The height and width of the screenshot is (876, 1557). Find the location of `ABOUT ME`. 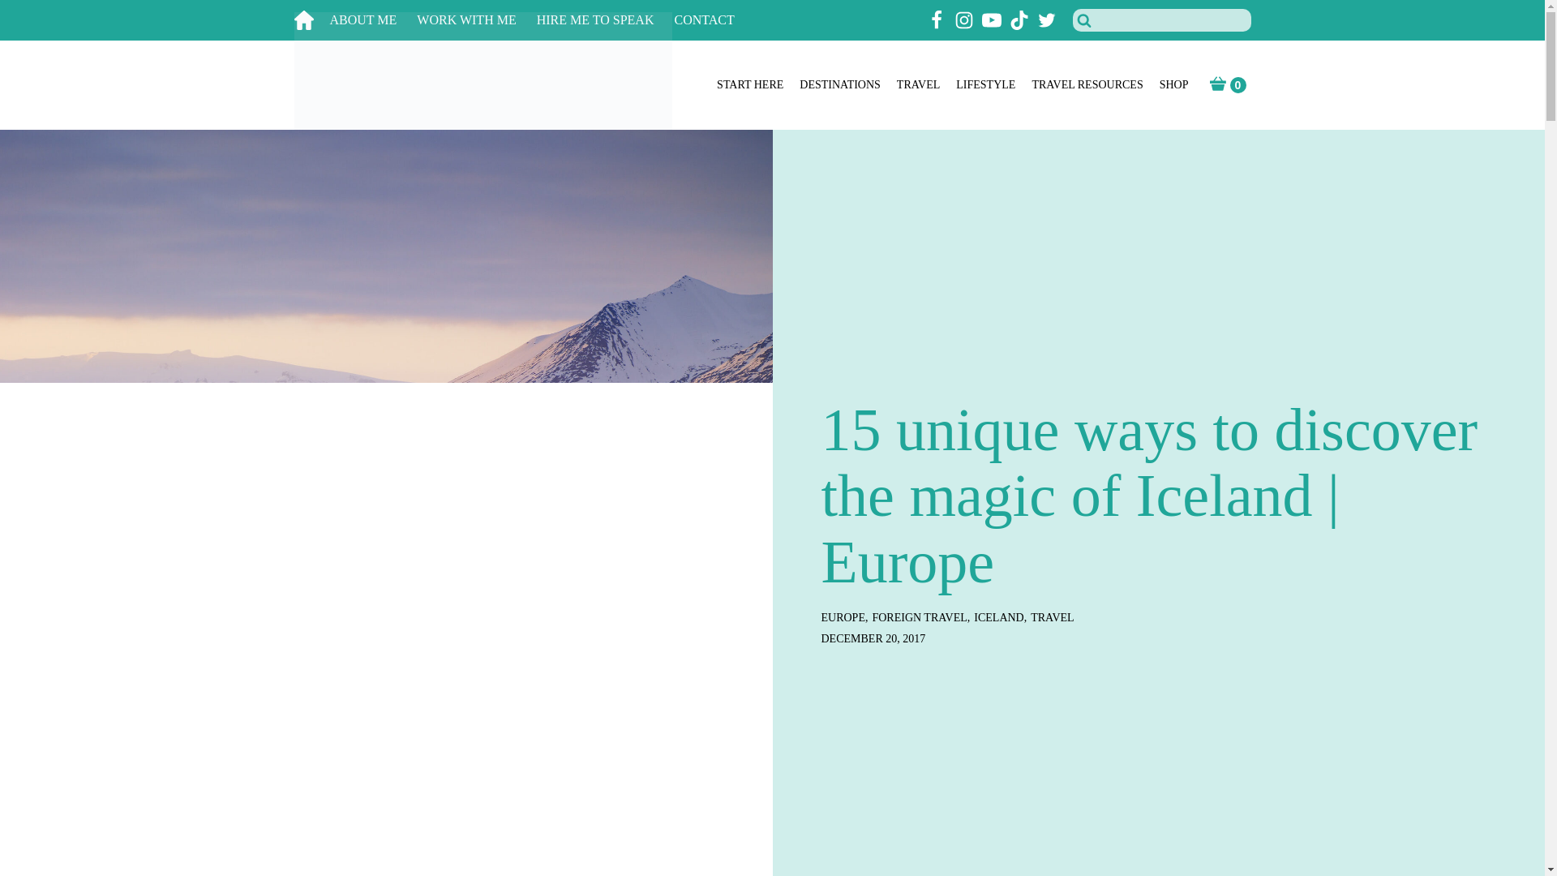

ABOUT ME is located at coordinates (373, 20).